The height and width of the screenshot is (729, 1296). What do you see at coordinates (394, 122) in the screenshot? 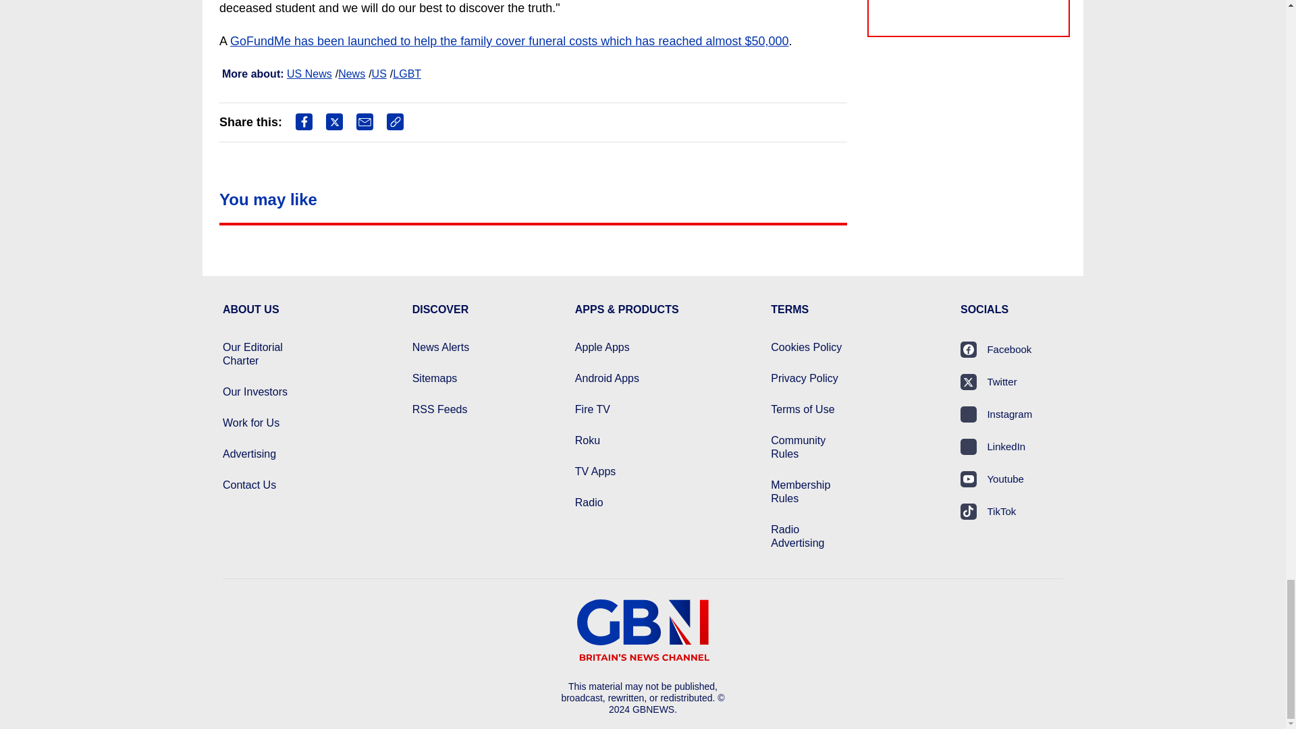
I see `Copy this link to clipboard` at bounding box center [394, 122].